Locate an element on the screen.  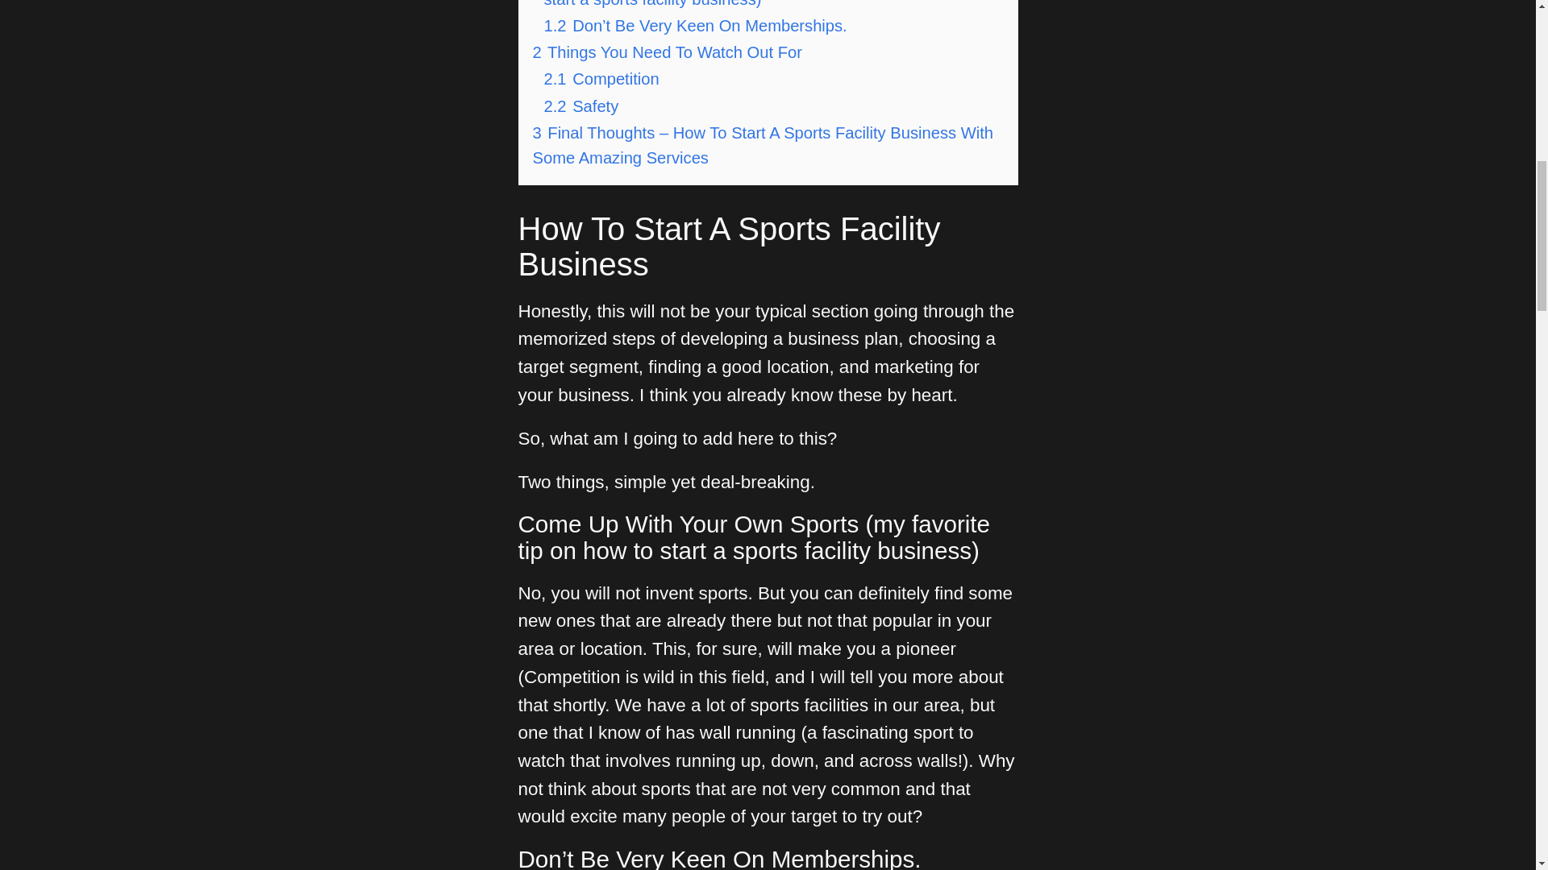
2 Things You Need To Watch Out For is located at coordinates (667, 52).